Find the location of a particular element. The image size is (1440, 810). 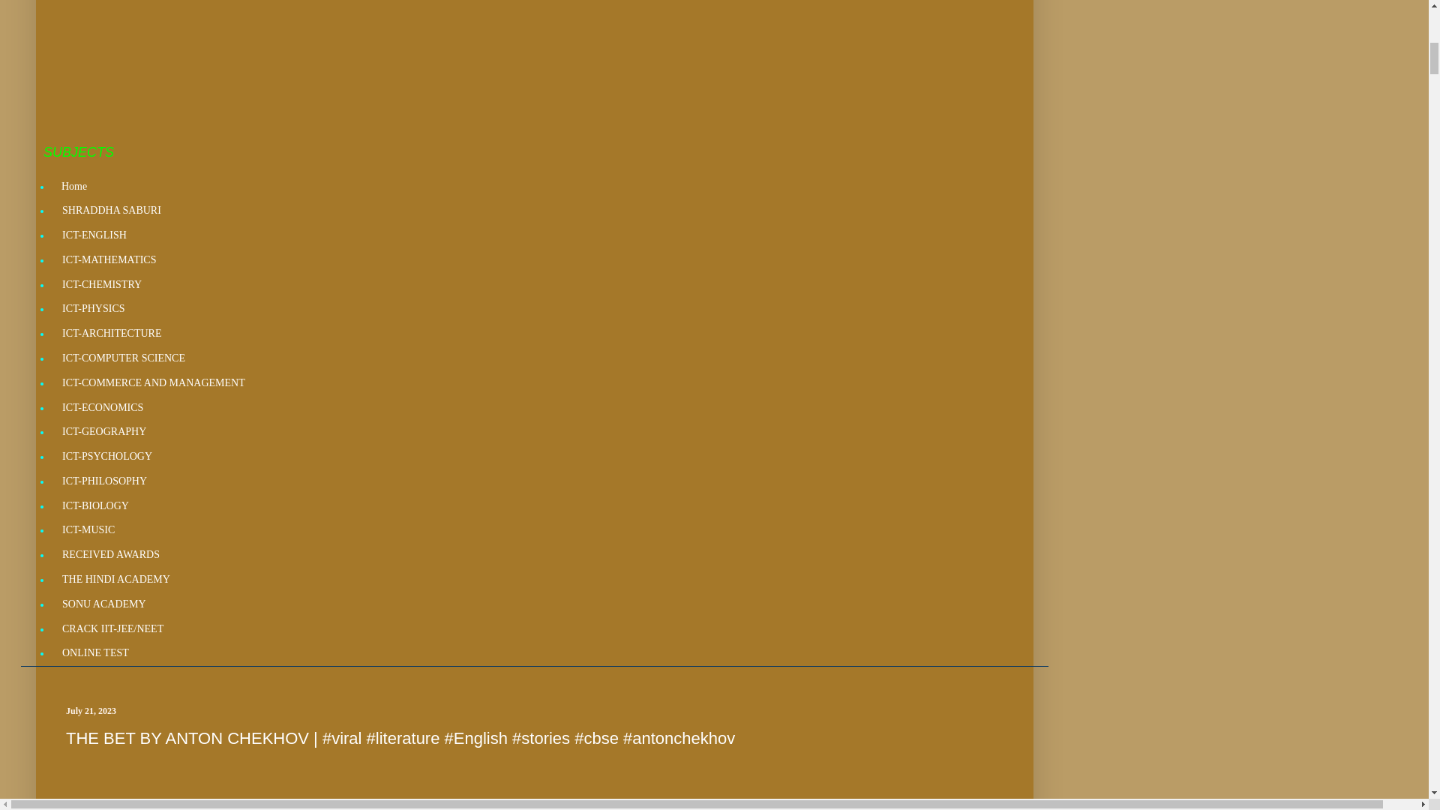

ICT-PHYSICS is located at coordinates (93, 309).